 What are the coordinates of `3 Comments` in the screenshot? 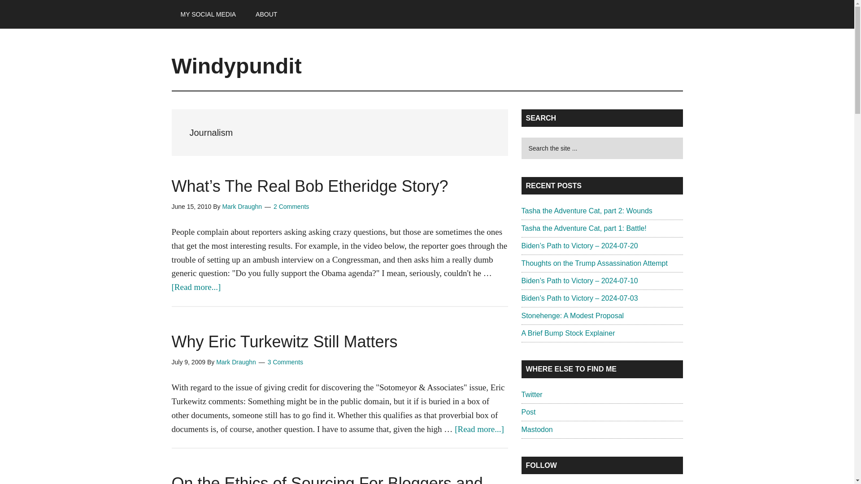 It's located at (285, 362).